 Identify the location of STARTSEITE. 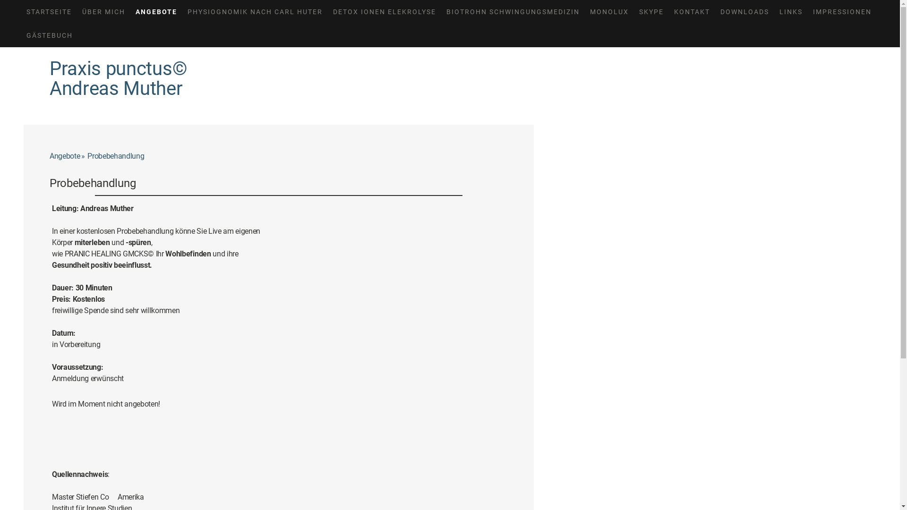
(49, 12).